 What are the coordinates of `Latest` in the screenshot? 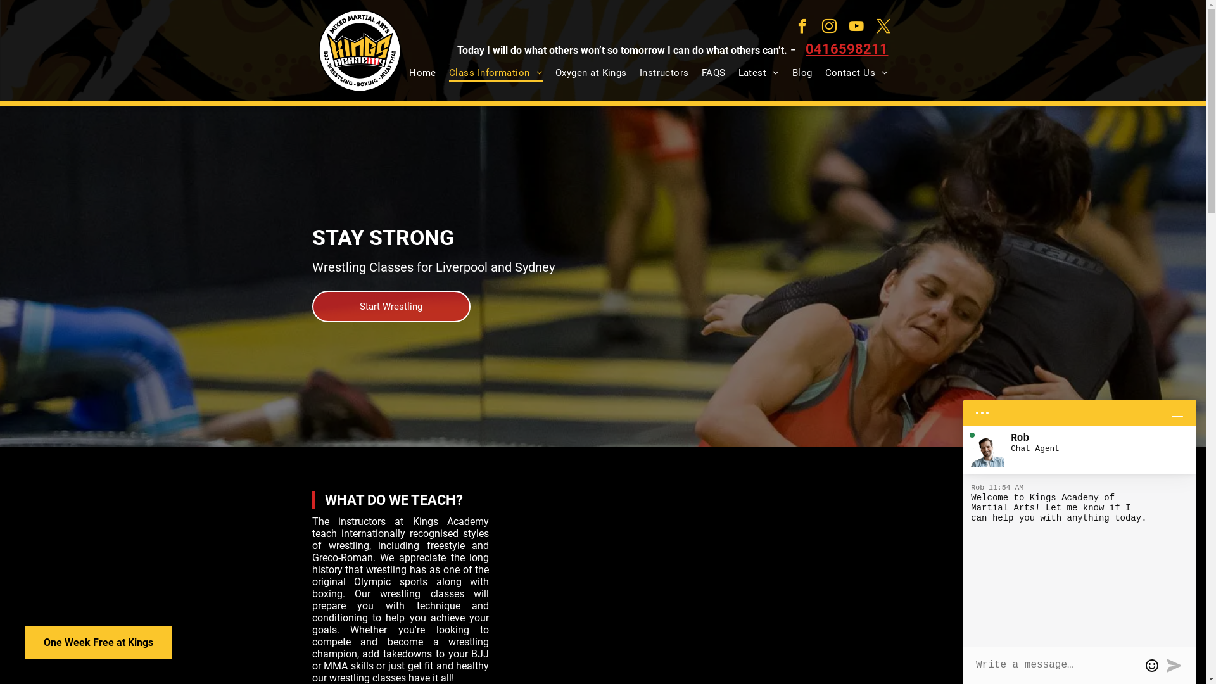 It's located at (759, 73).